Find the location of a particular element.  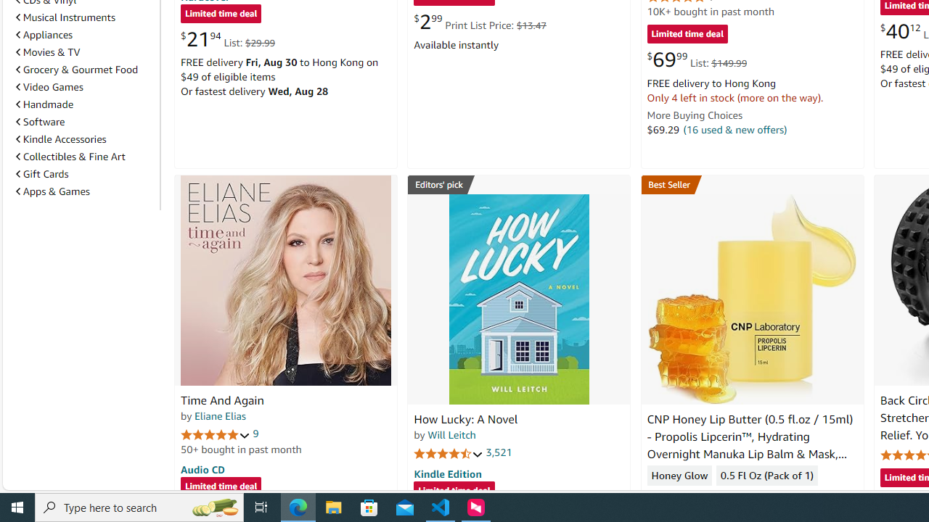

Gift Cards is located at coordinates (42, 174).